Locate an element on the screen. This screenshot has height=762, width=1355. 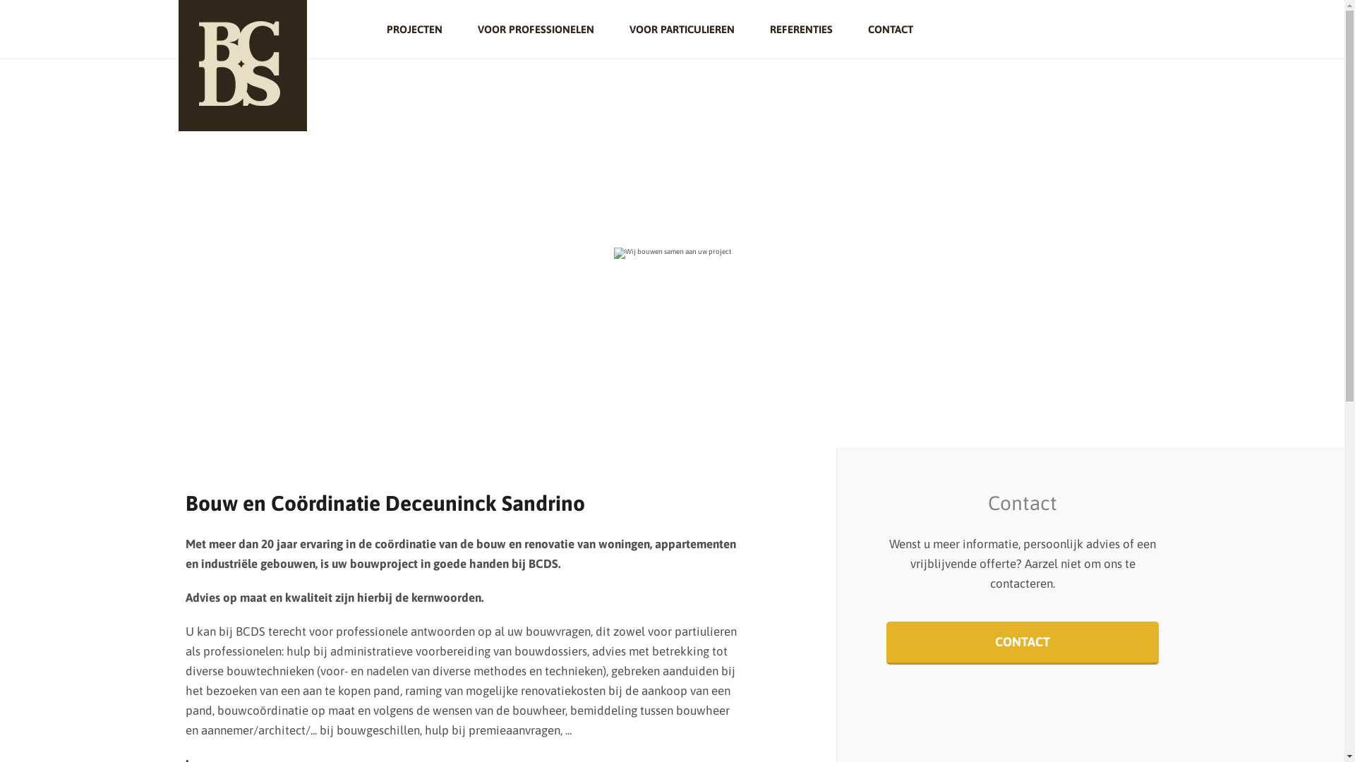
BCDS BV is located at coordinates (242, 66).